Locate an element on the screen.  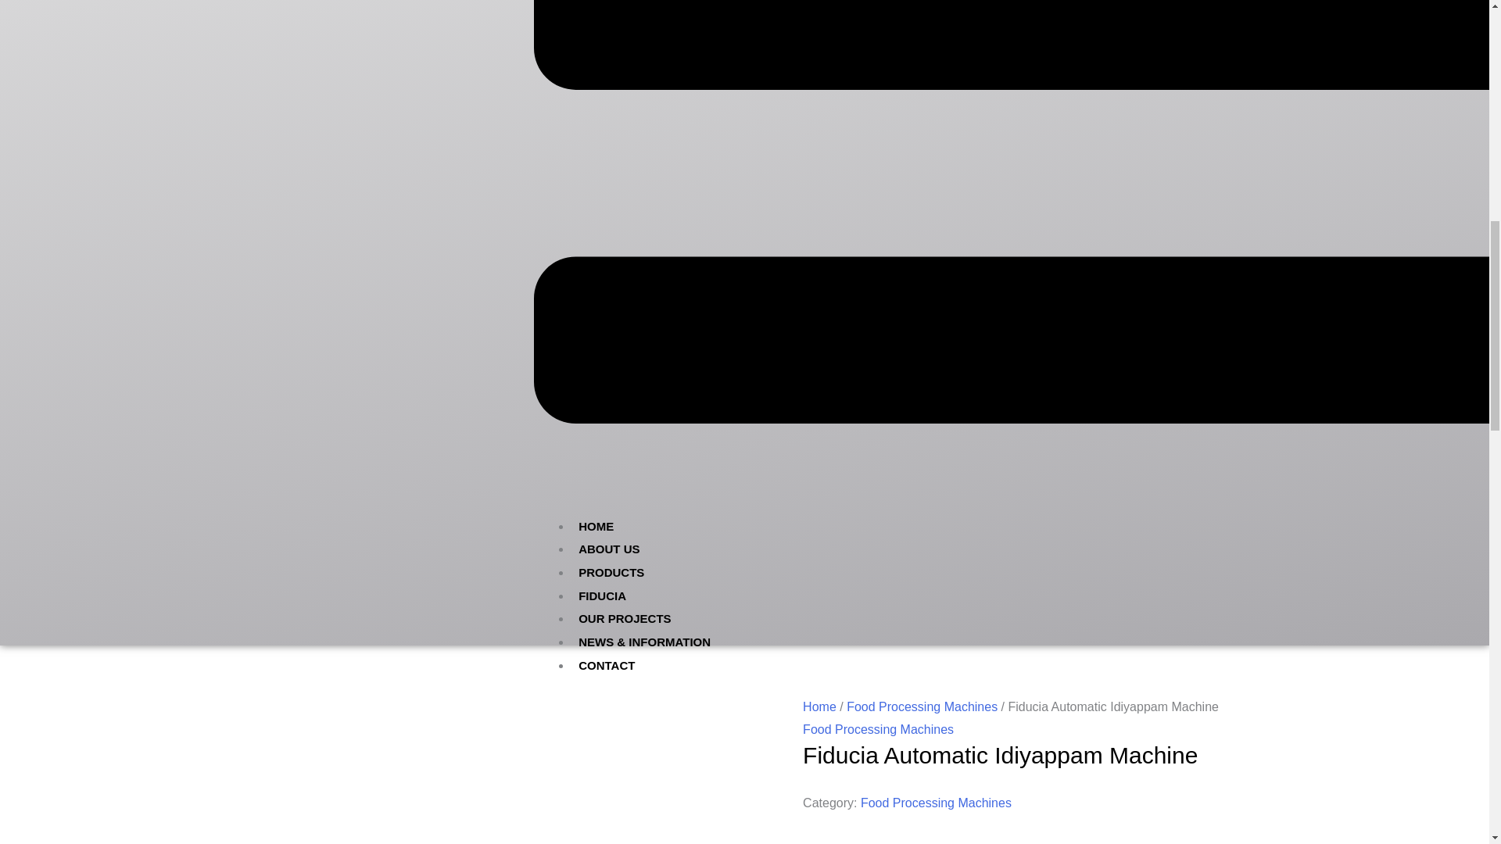
FIDUCIA is located at coordinates (602, 595).